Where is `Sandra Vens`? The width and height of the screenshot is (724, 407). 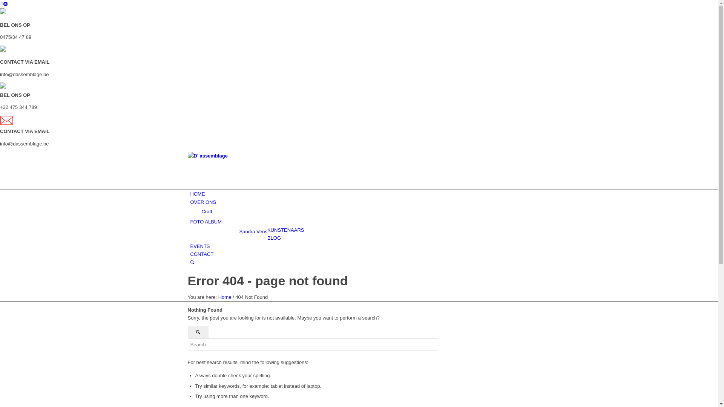
Sandra Vens is located at coordinates (253, 231).